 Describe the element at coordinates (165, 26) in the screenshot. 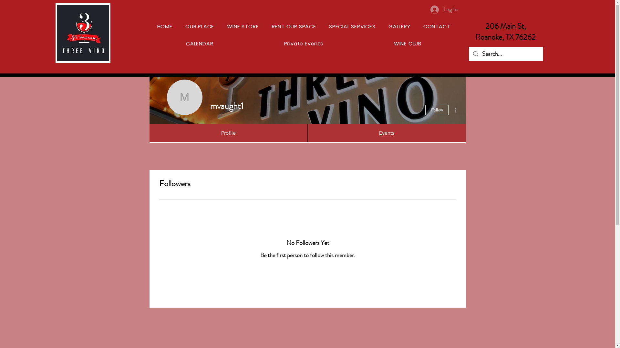

I see `HOME` at that location.